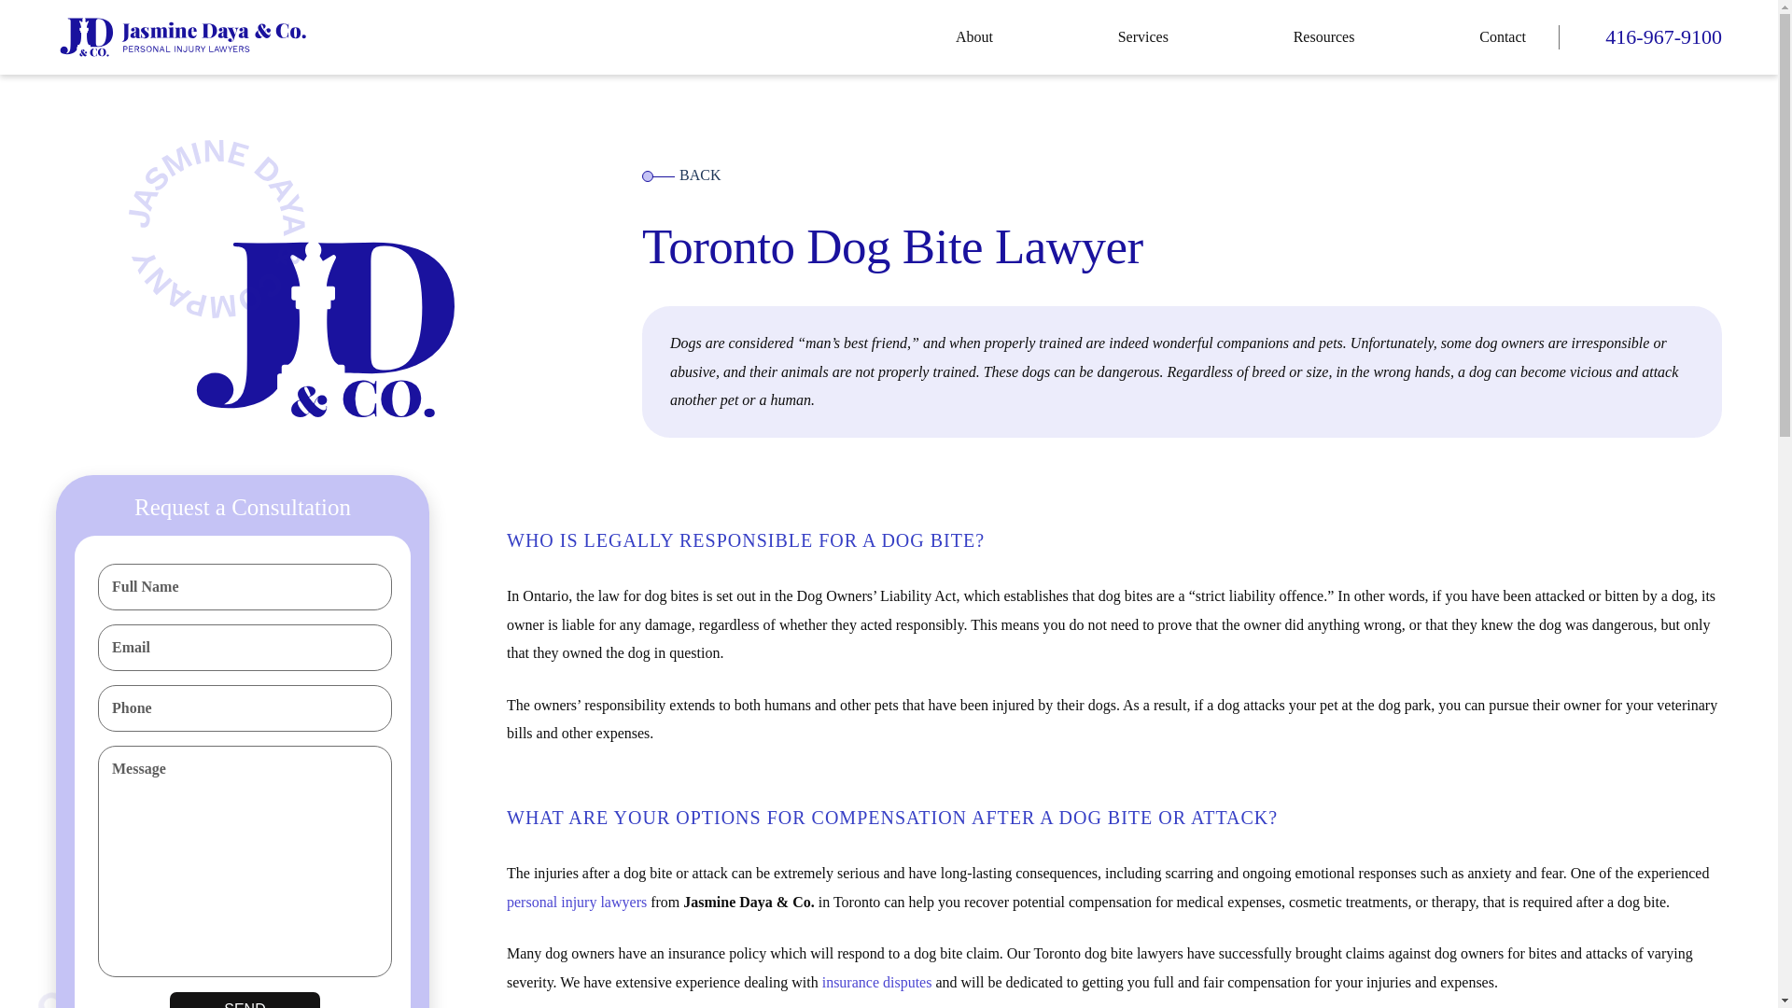  What do you see at coordinates (1663, 37) in the screenshot?
I see `416-967-9100` at bounding box center [1663, 37].